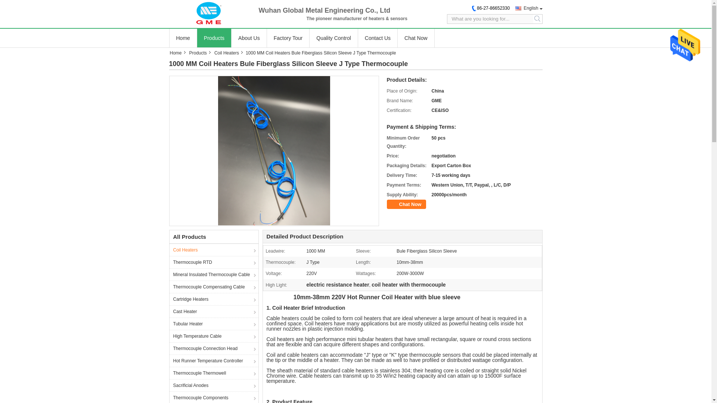  Describe the element at coordinates (214, 274) in the screenshot. I see `Mineral Insulated Thermocouple Cable` at that location.